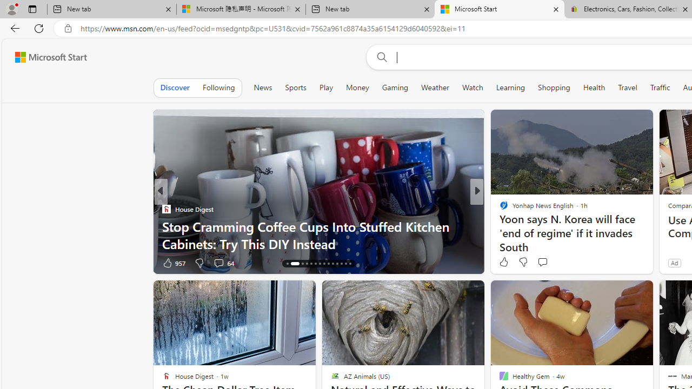 This screenshot has height=389, width=692. I want to click on View comments 165 Comment, so click(558, 263).